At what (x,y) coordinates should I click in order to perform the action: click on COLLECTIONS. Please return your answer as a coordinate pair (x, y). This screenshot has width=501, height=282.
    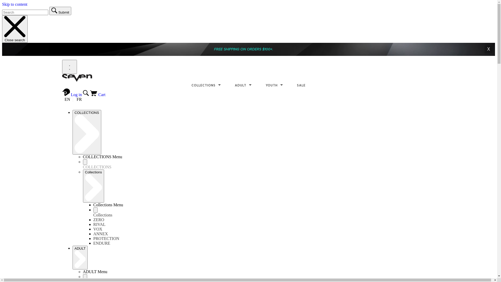
    Looking at the image, I should click on (206, 86).